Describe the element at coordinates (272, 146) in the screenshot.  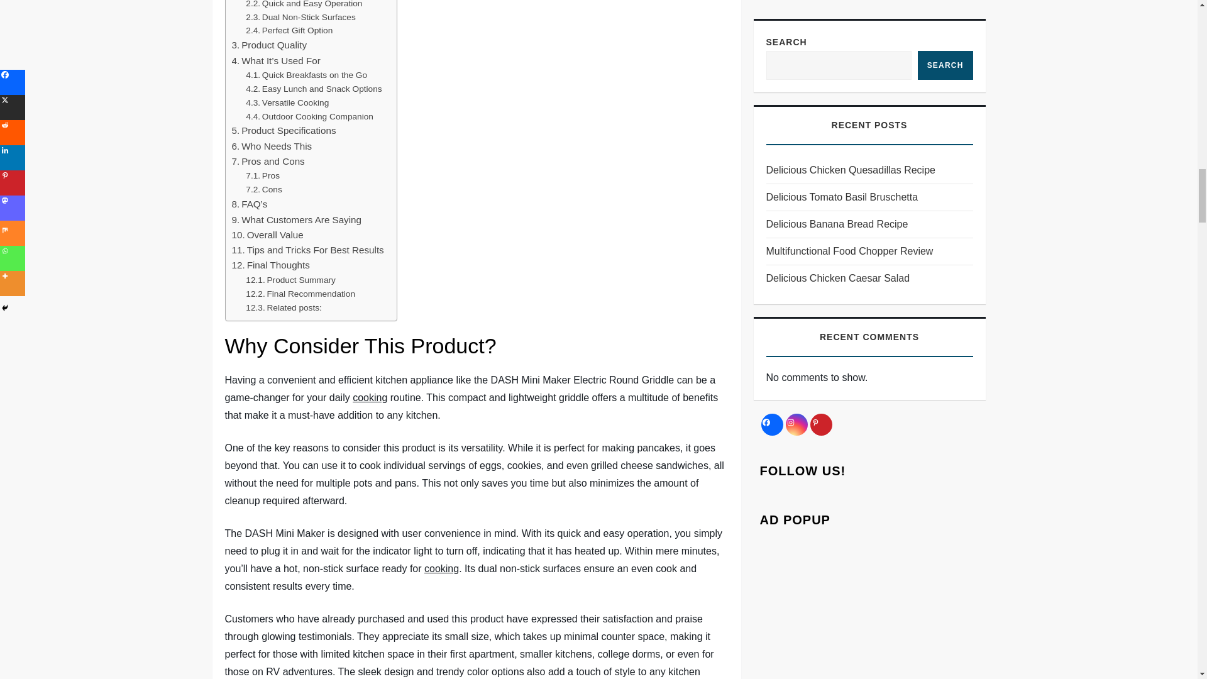
I see `Who Needs This` at that location.